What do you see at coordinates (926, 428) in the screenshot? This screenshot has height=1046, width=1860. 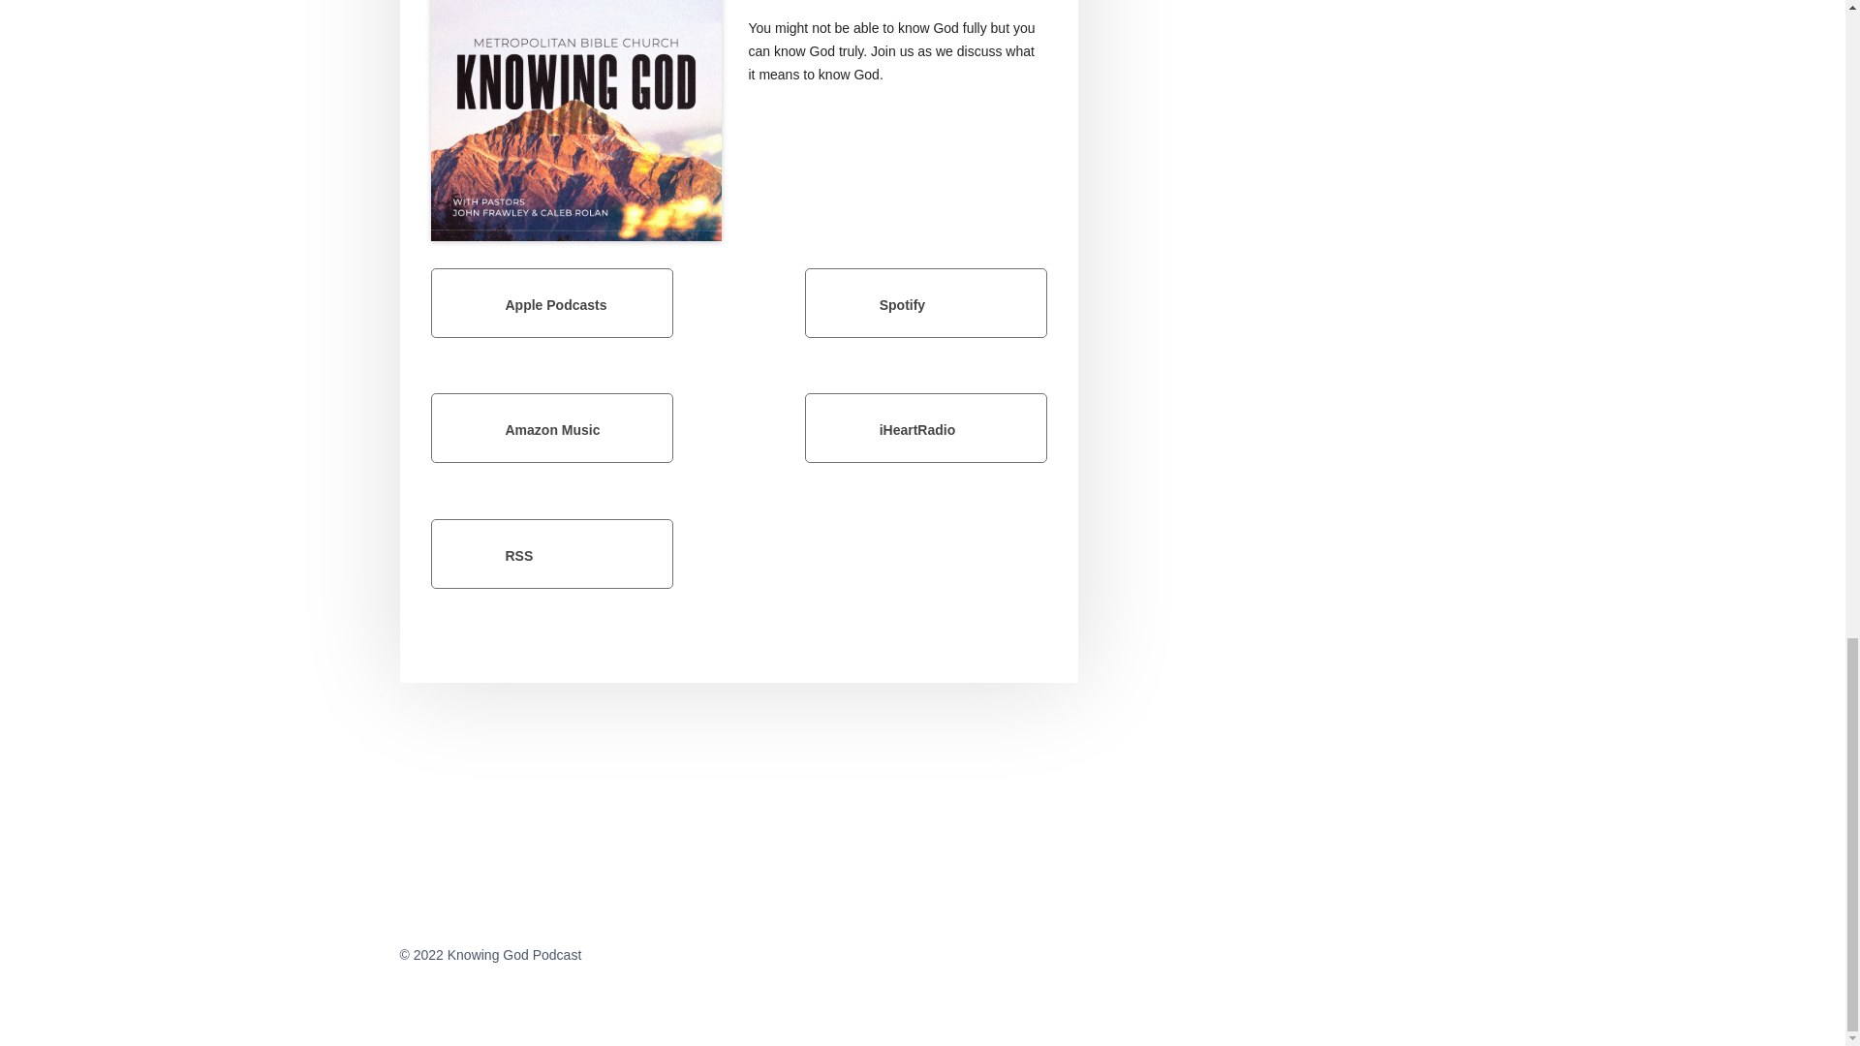 I see `iHeartRadio` at bounding box center [926, 428].